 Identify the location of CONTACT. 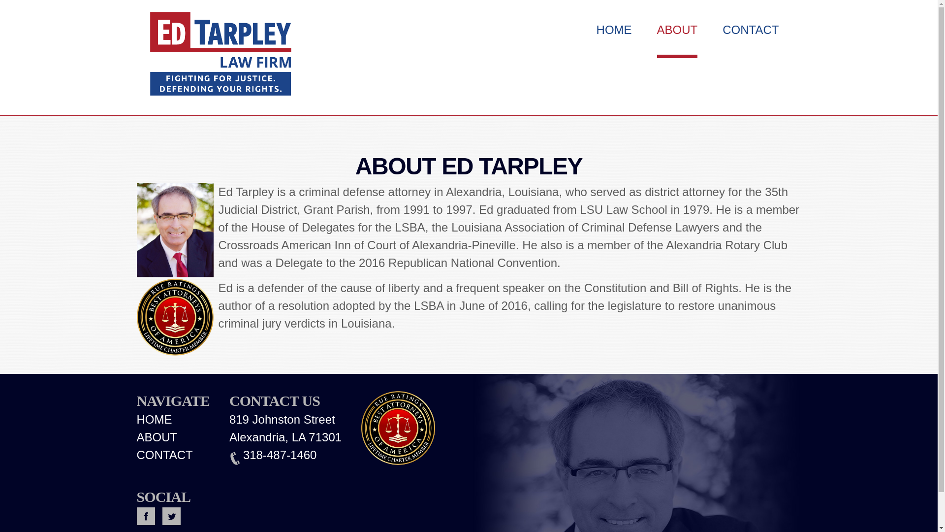
(751, 31).